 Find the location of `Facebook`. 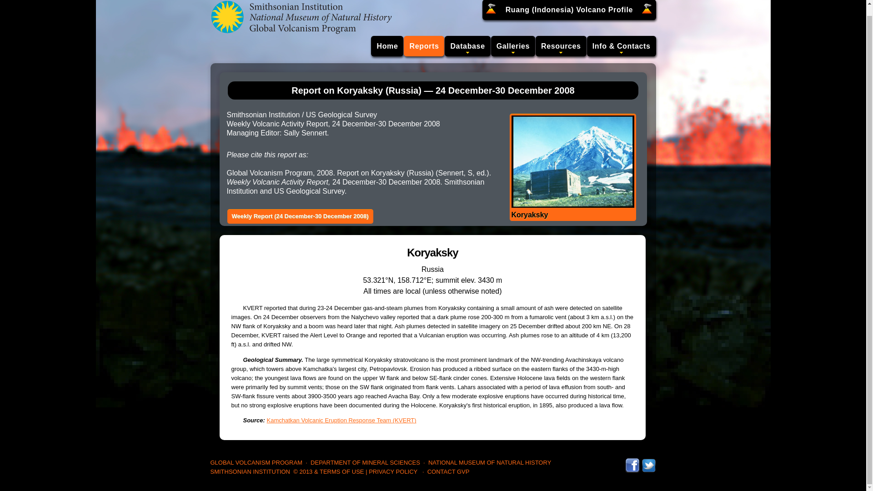

Facebook is located at coordinates (632, 462).